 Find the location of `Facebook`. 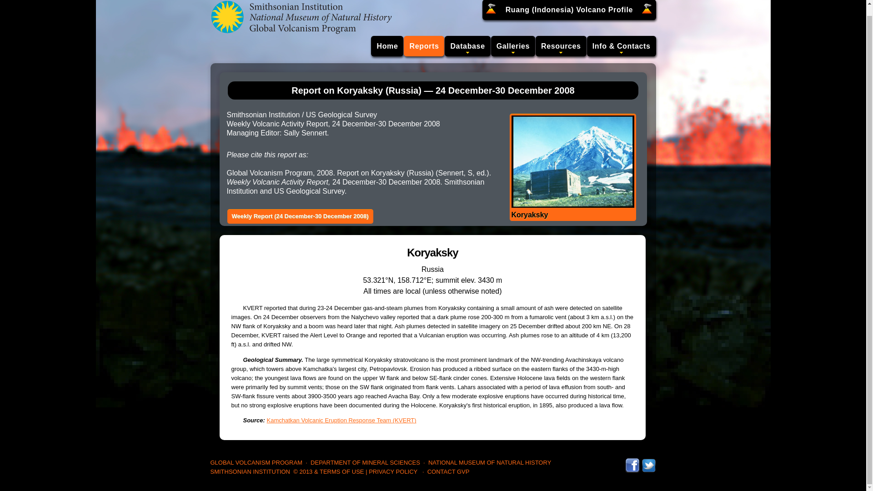

Facebook is located at coordinates (632, 462).